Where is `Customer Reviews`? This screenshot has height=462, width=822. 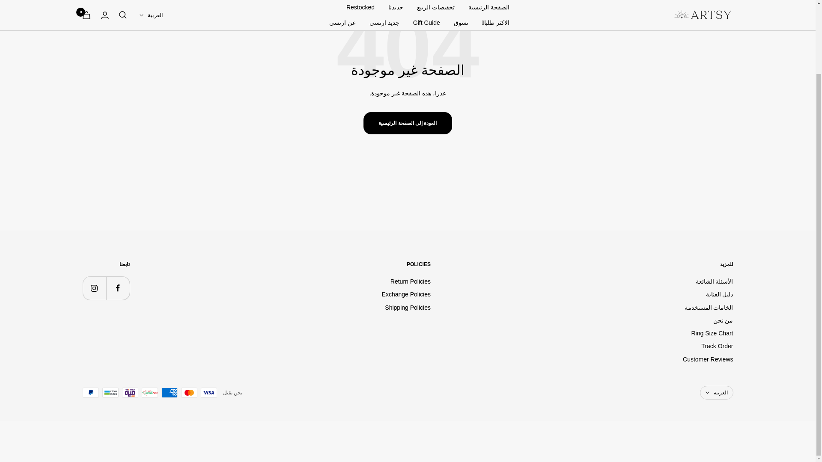
Customer Reviews is located at coordinates (708, 359).